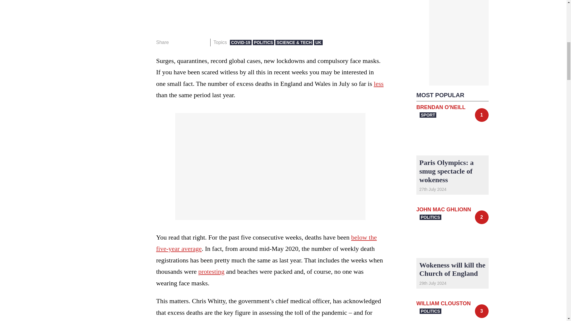 Image resolution: width=571 pixels, height=321 pixels. What do you see at coordinates (175, 42) in the screenshot?
I see `Share on Facebook` at bounding box center [175, 42].